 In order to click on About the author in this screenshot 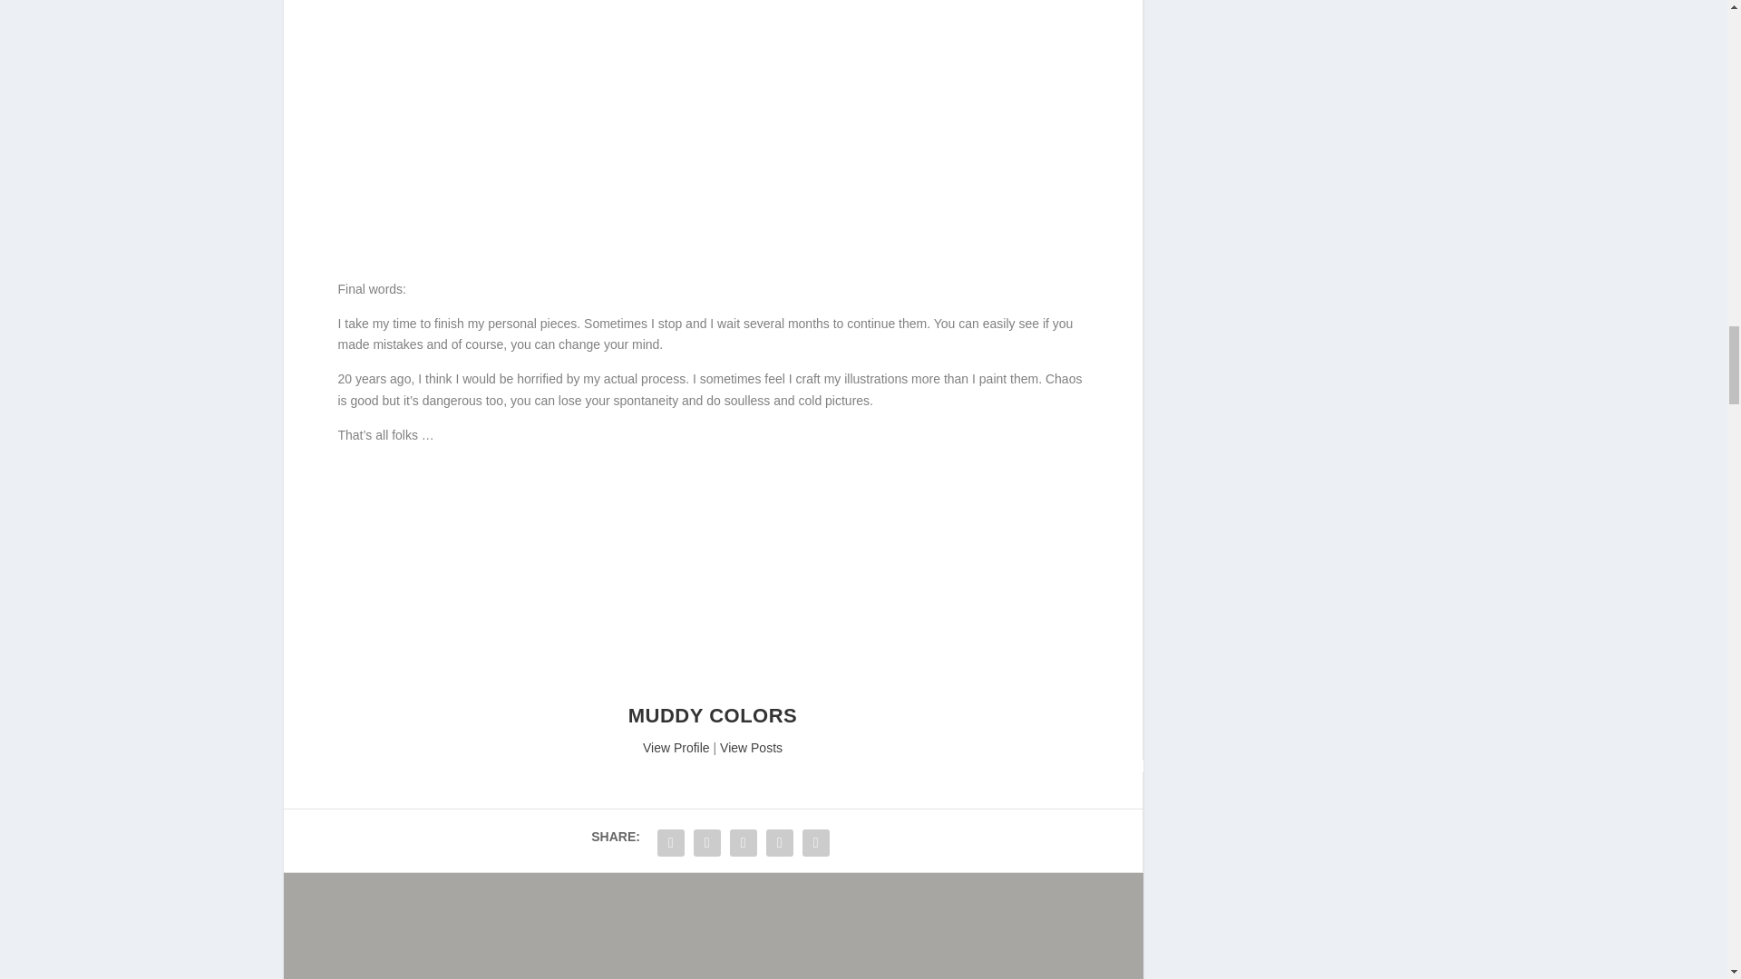, I will do `click(676, 747)`.